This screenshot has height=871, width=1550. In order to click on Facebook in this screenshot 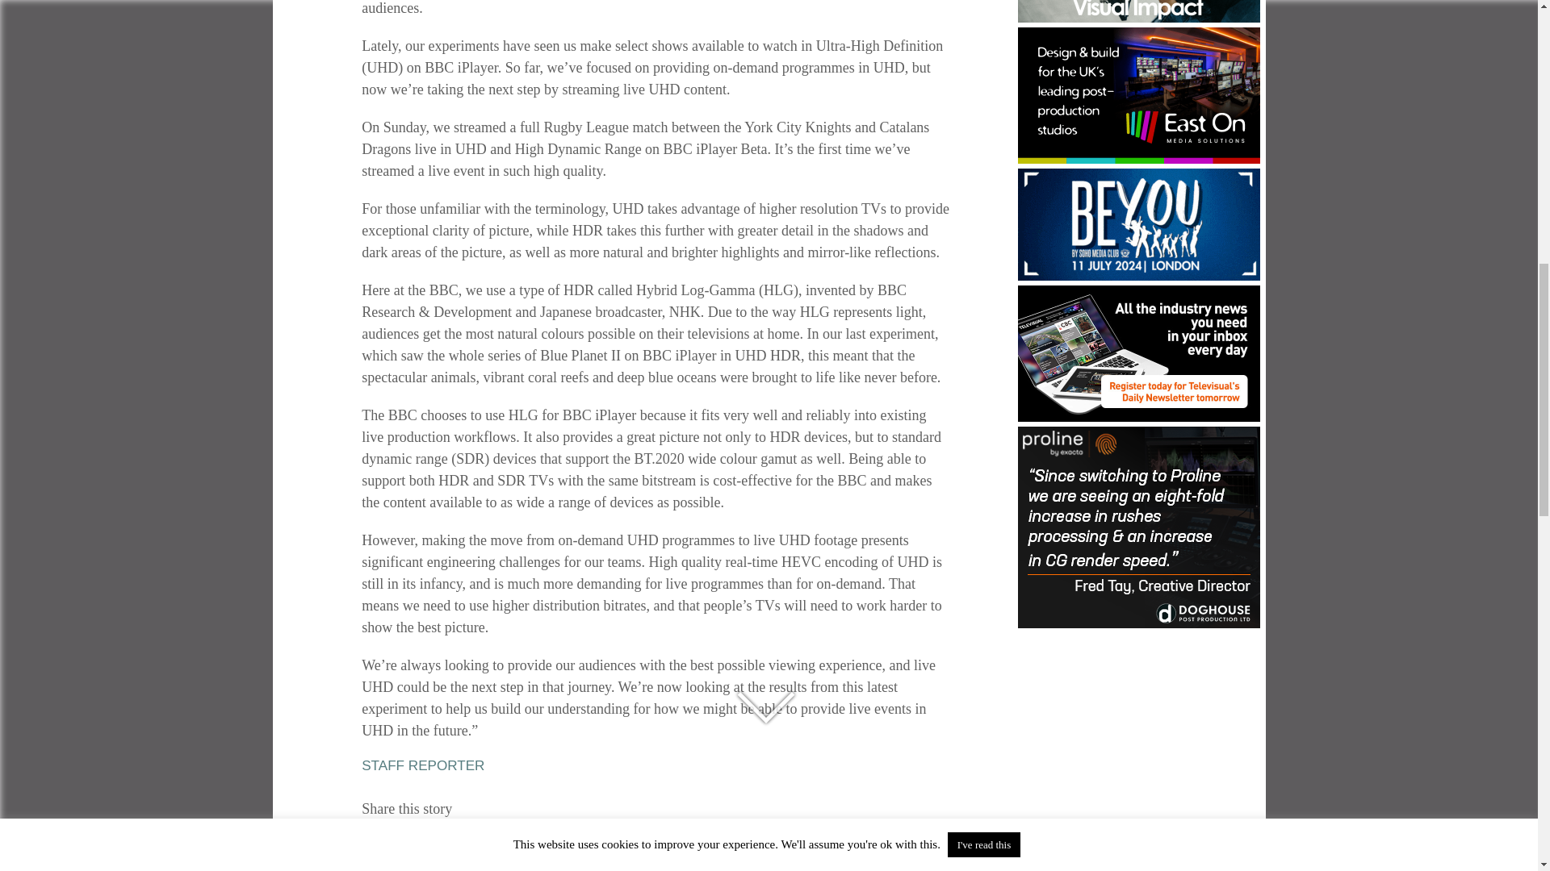, I will do `click(405, 848)`.